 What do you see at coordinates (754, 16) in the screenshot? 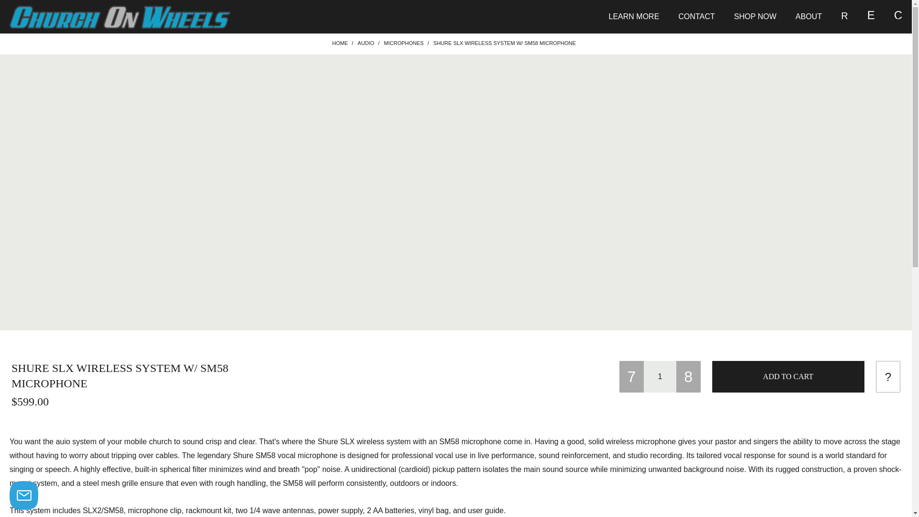
I see `SHOP NOW` at bounding box center [754, 16].